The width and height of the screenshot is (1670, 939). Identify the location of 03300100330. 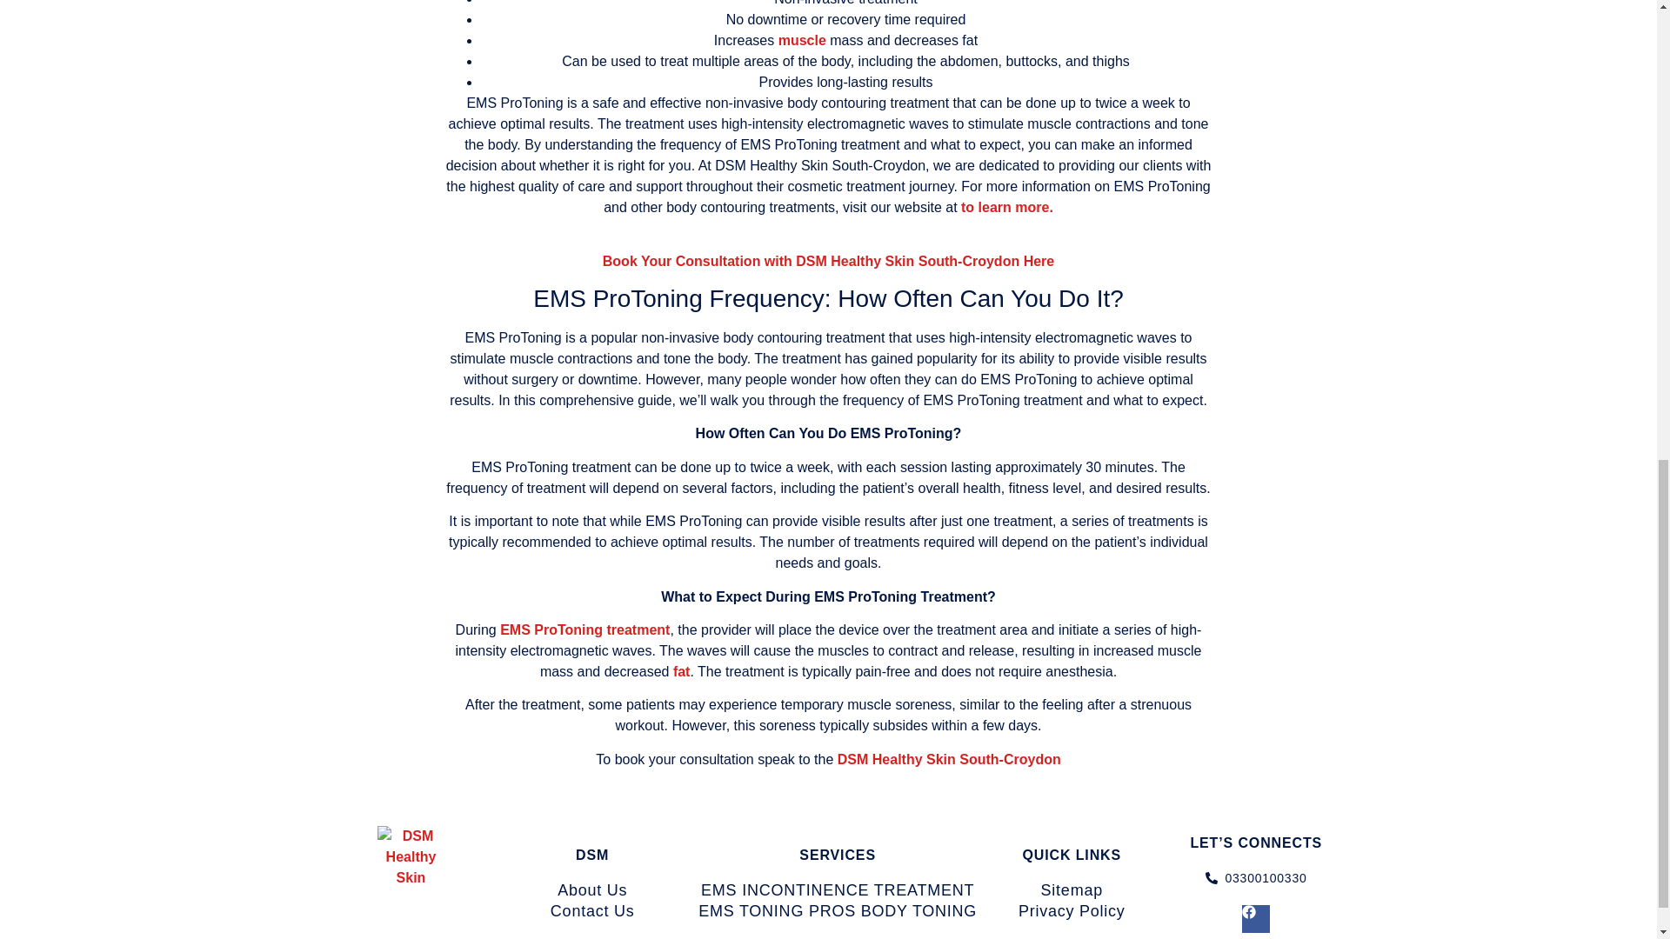
(1255, 878).